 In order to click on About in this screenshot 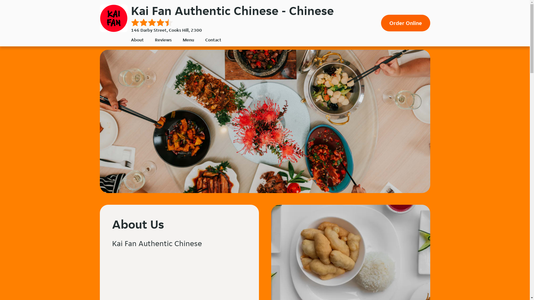, I will do `click(137, 40)`.